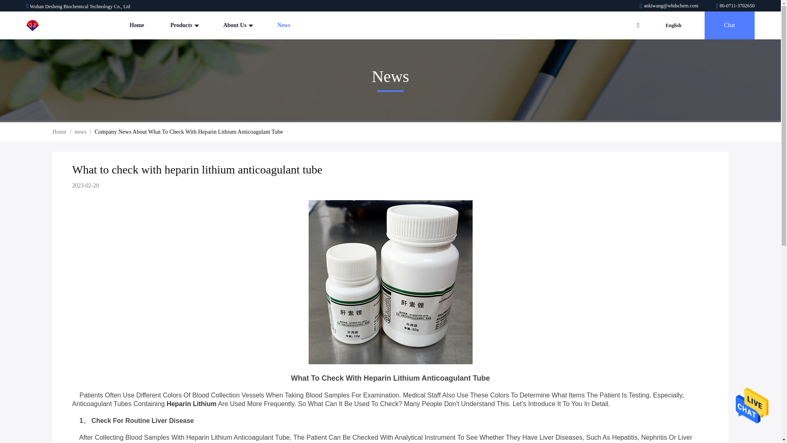  Describe the element at coordinates (735, 5) in the screenshot. I see `Wuhan Desheng Biochemical Technology Co., Ltd` at that location.